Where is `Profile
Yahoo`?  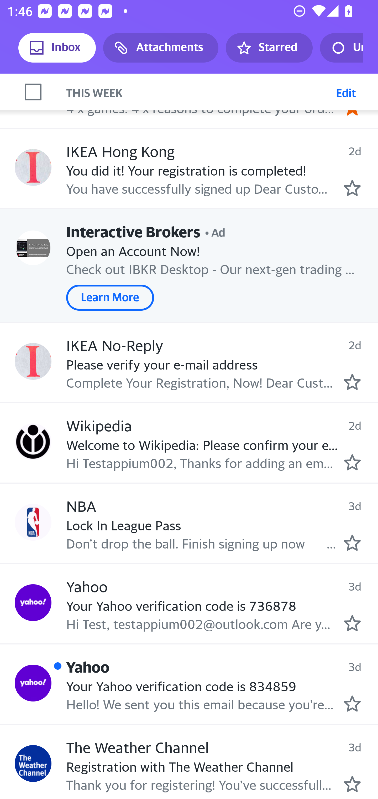
Profile
Yahoo is located at coordinates (33, 683).